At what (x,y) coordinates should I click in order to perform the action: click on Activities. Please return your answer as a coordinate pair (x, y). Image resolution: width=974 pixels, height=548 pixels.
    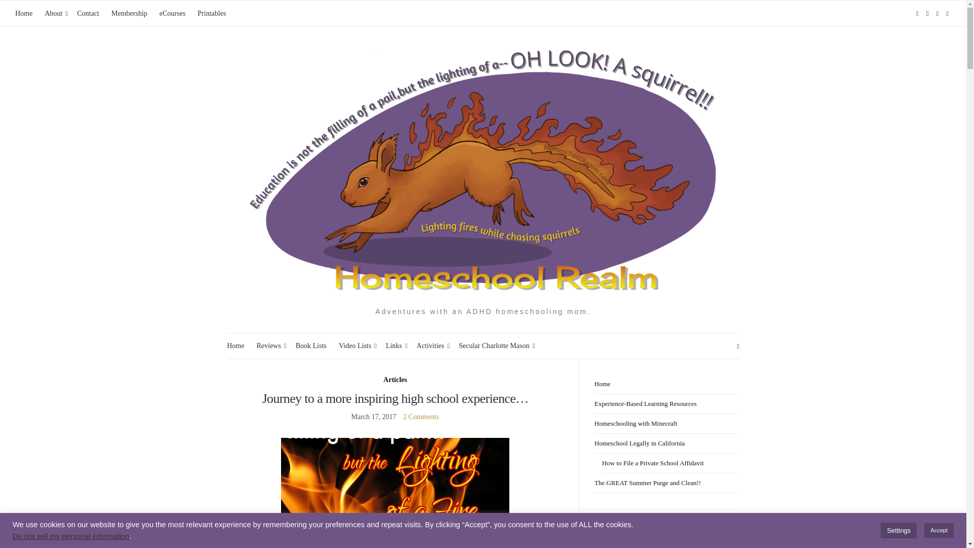
    Looking at the image, I should click on (431, 346).